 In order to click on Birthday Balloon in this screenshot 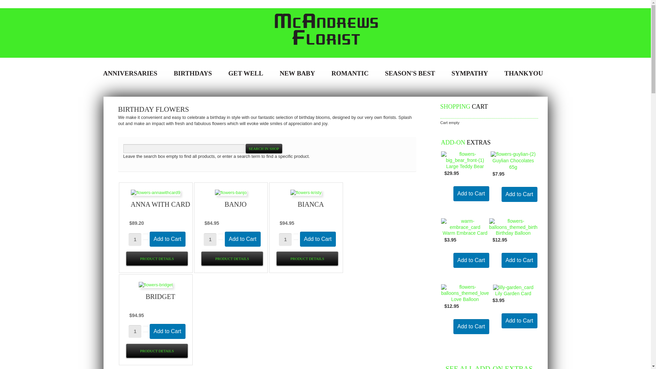, I will do `click(513, 224)`.